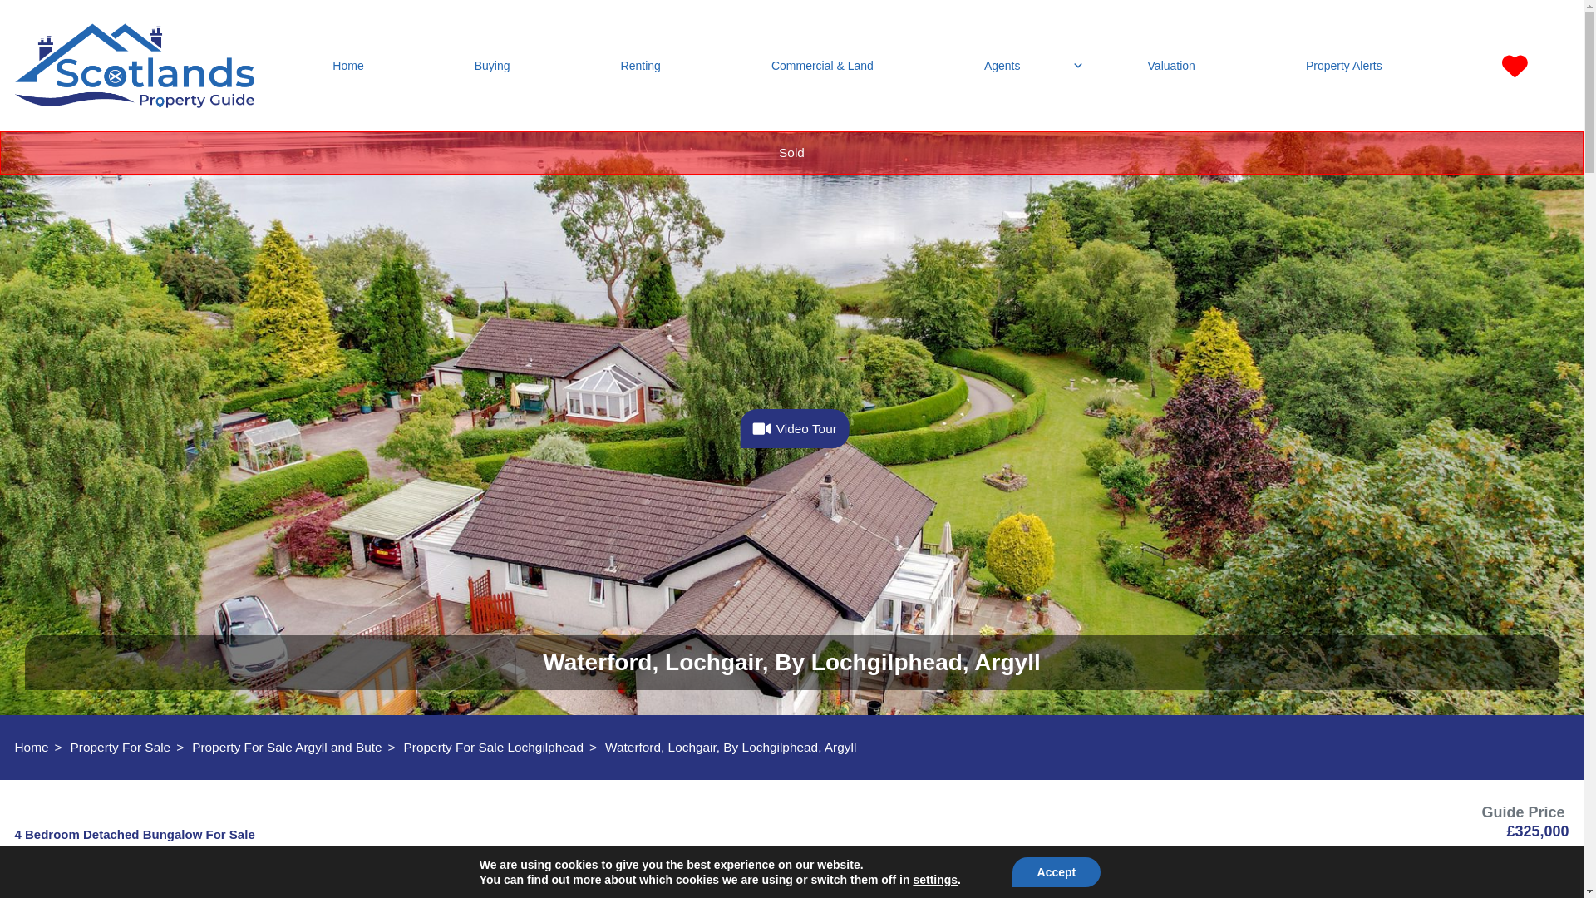  Describe the element at coordinates (491, 66) in the screenshot. I see `Buying` at that location.